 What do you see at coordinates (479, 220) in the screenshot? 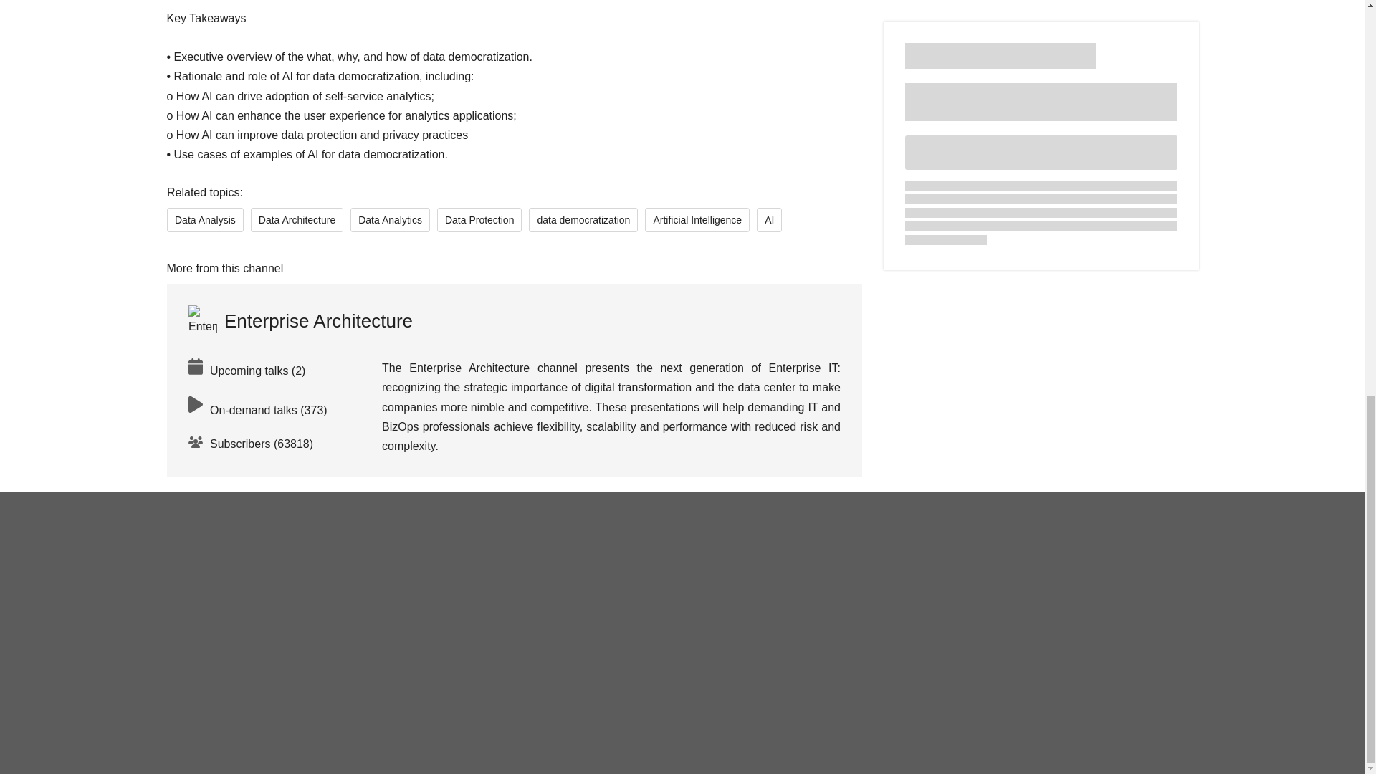
I see `Data Protection` at bounding box center [479, 220].